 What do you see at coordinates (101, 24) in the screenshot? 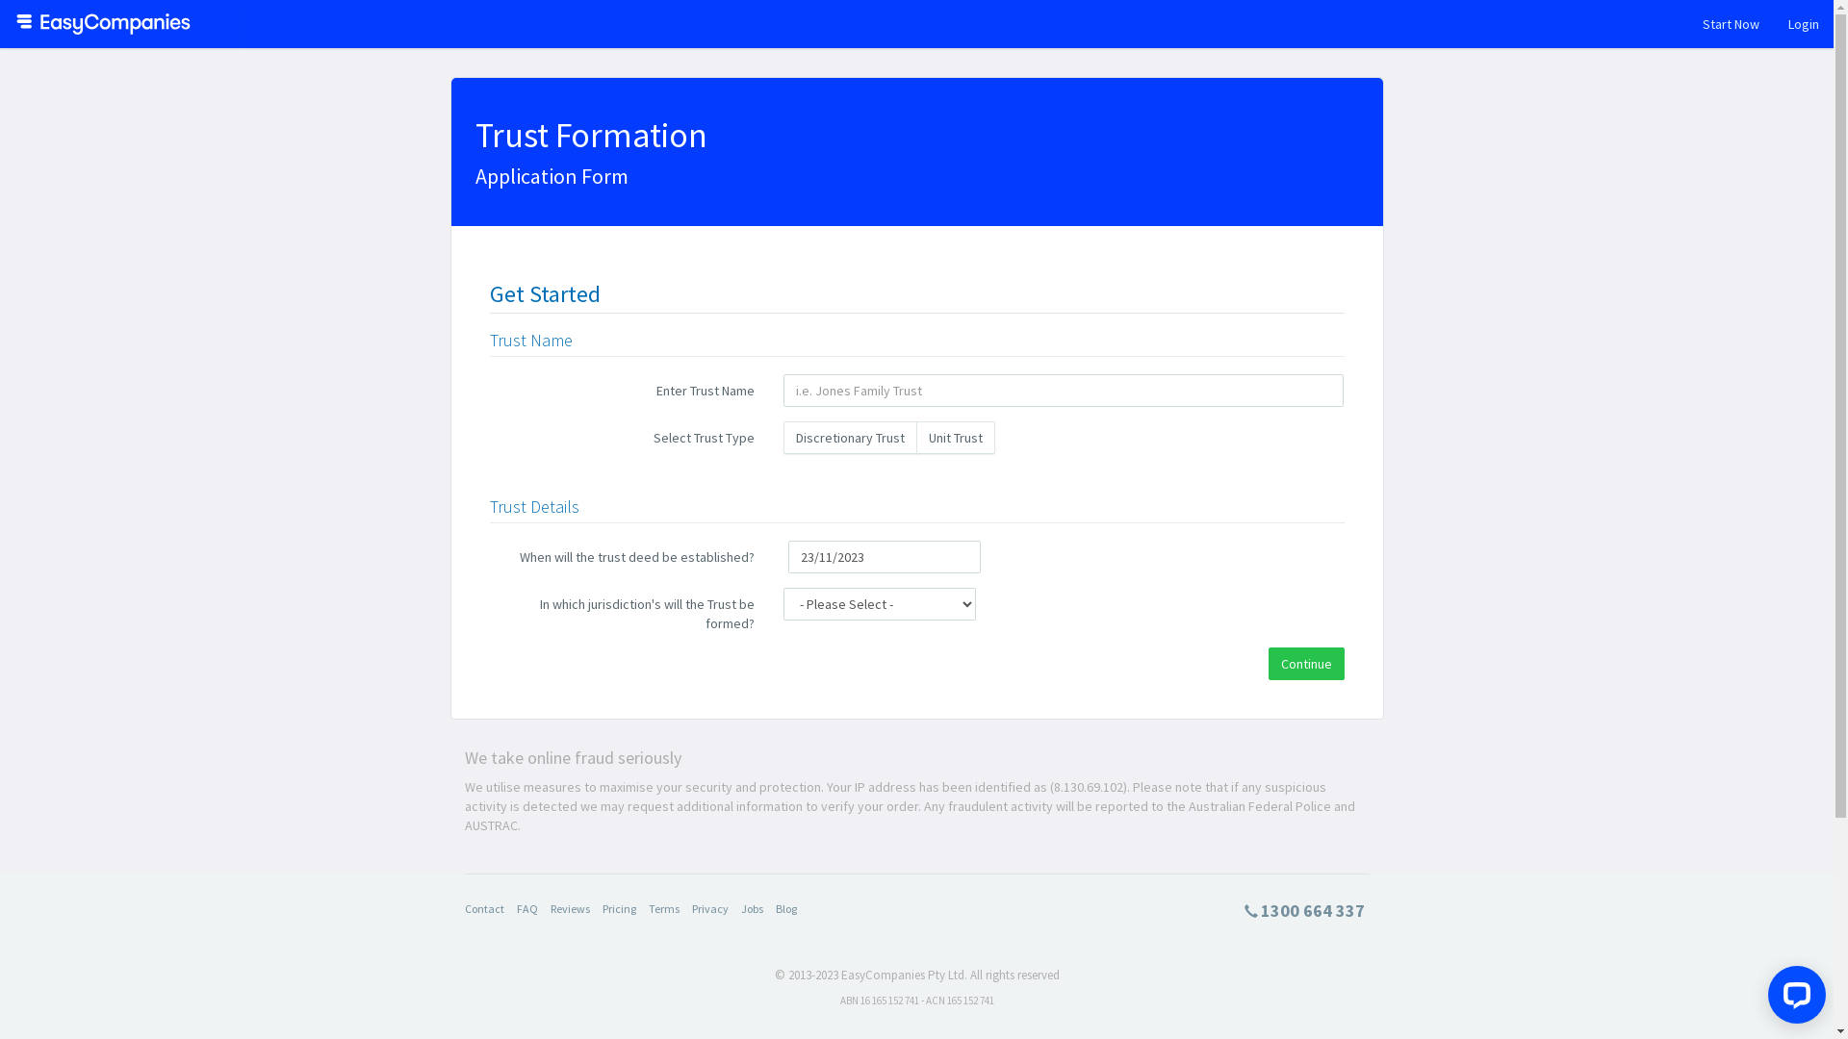
I see `EasyCompanies` at bounding box center [101, 24].